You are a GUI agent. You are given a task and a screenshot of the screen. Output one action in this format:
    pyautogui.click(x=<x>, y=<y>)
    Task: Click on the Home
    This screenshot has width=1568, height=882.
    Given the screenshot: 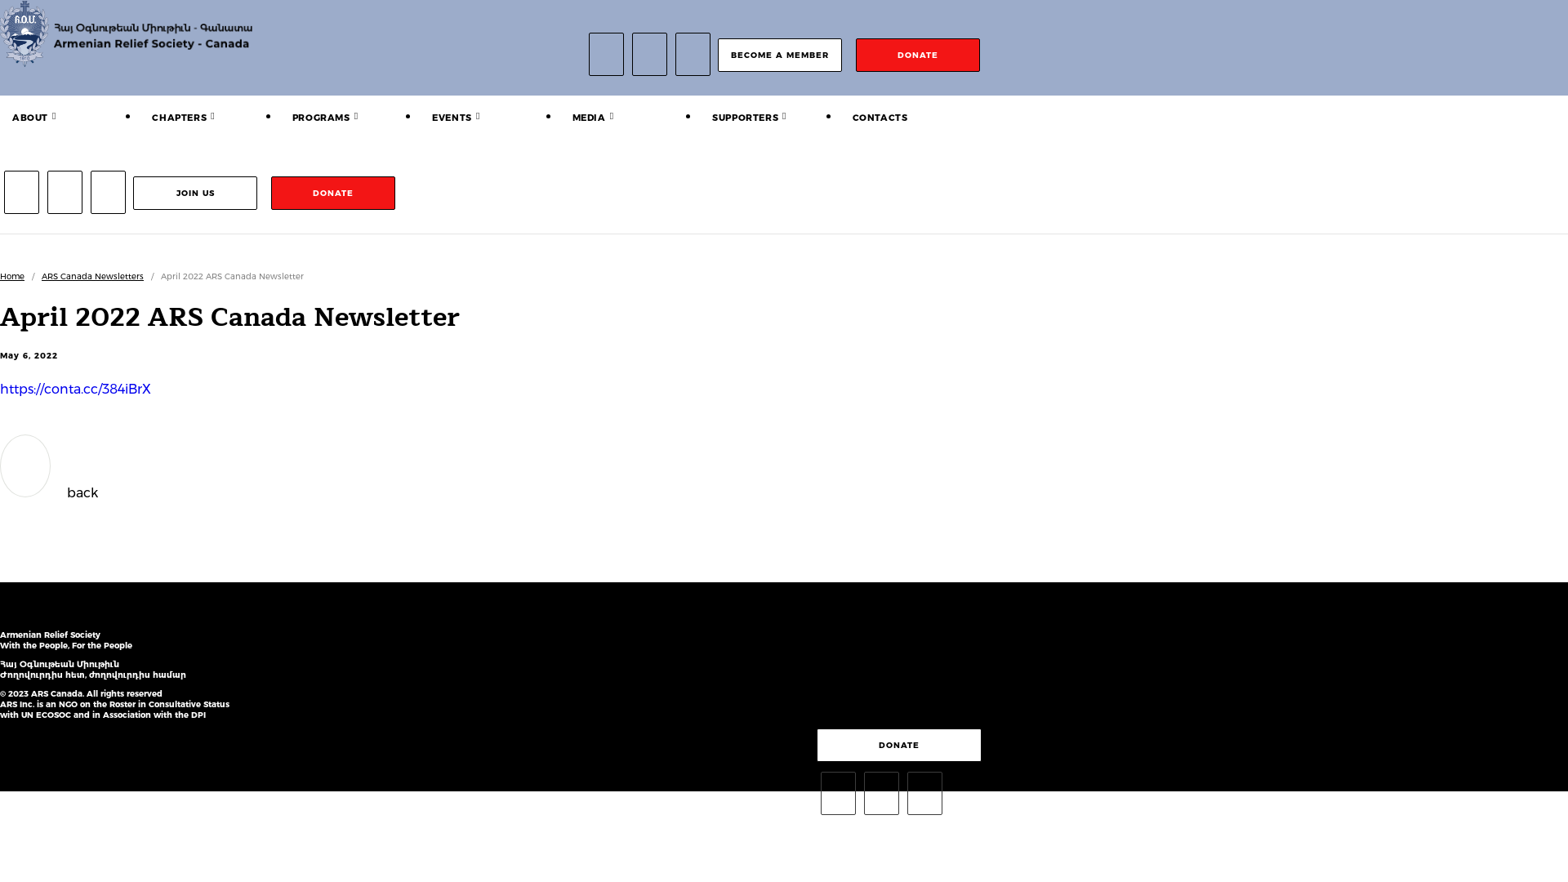 What is the action you would take?
    pyautogui.click(x=12, y=276)
    